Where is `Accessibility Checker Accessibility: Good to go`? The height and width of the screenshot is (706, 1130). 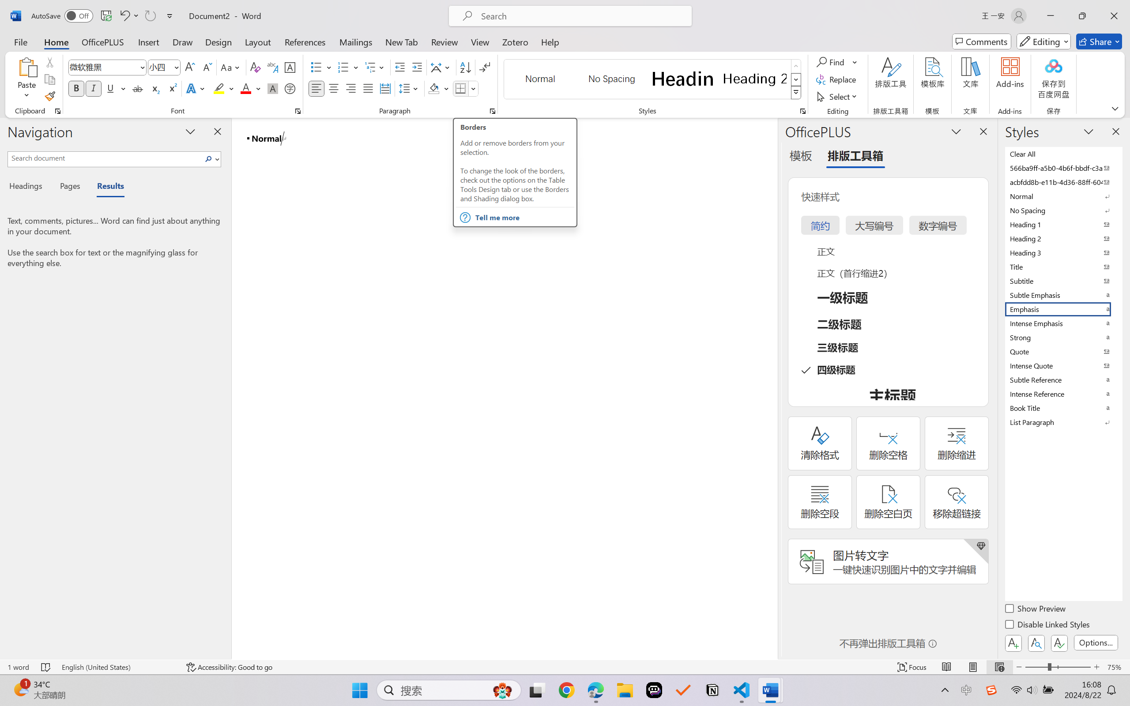
Accessibility Checker Accessibility: Good to go is located at coordinates (230, 667).